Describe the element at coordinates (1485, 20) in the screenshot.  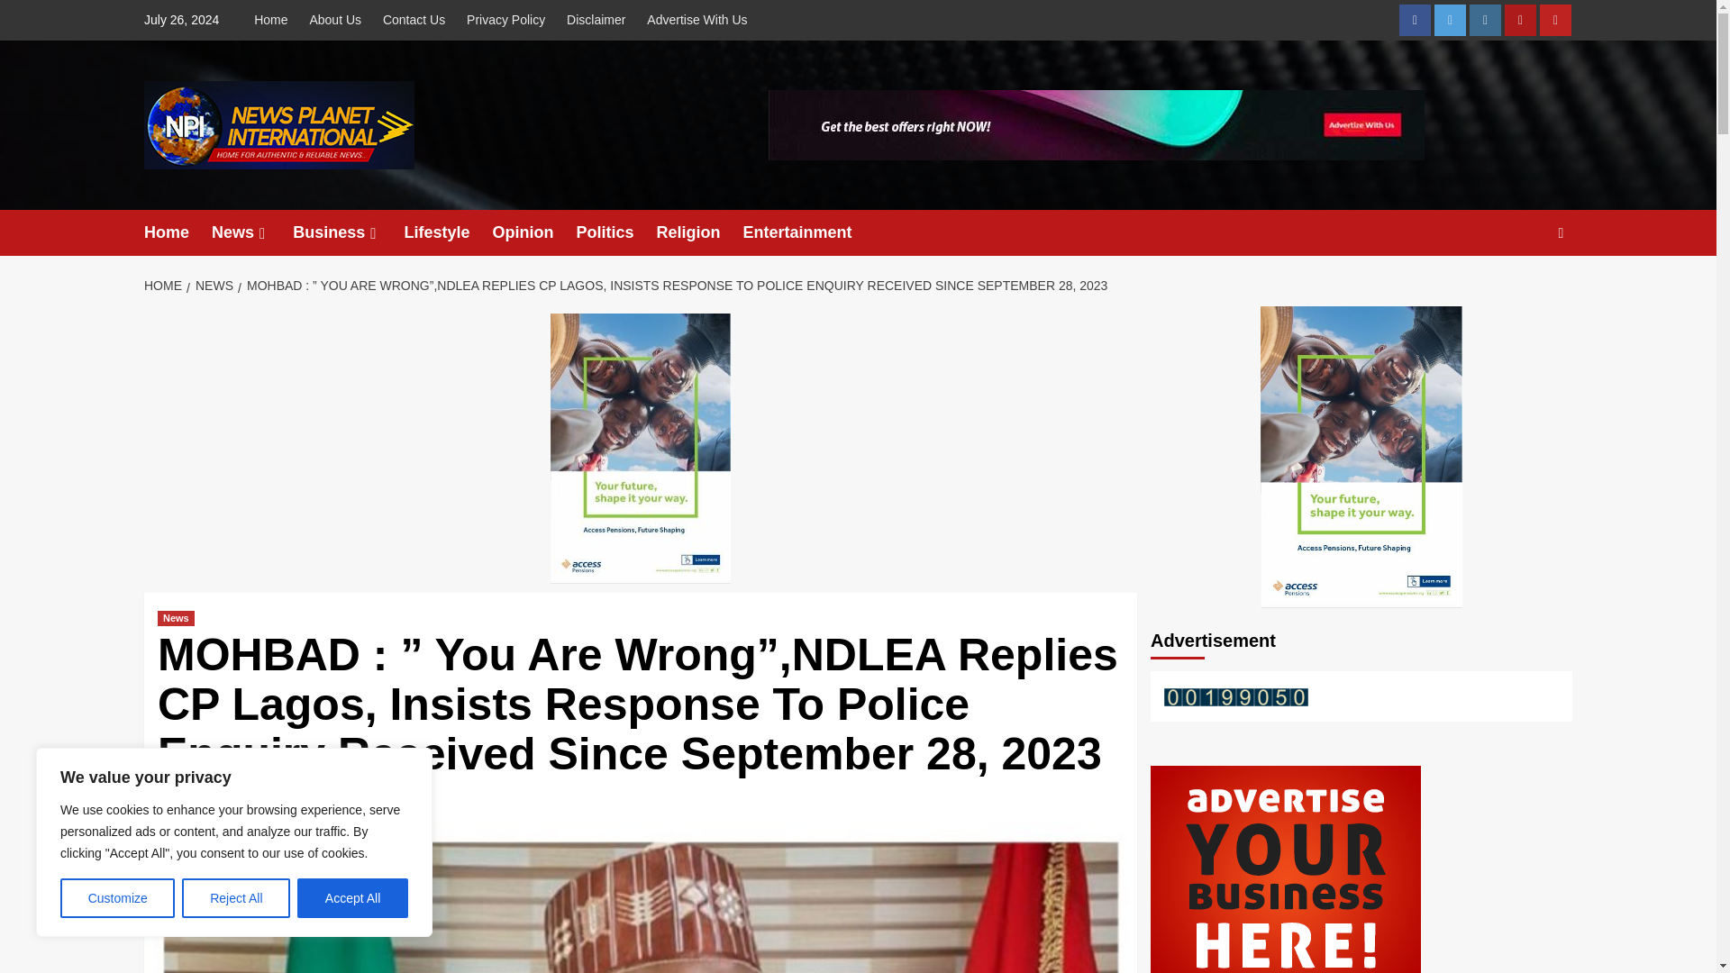
I see `Instagram` at that location.